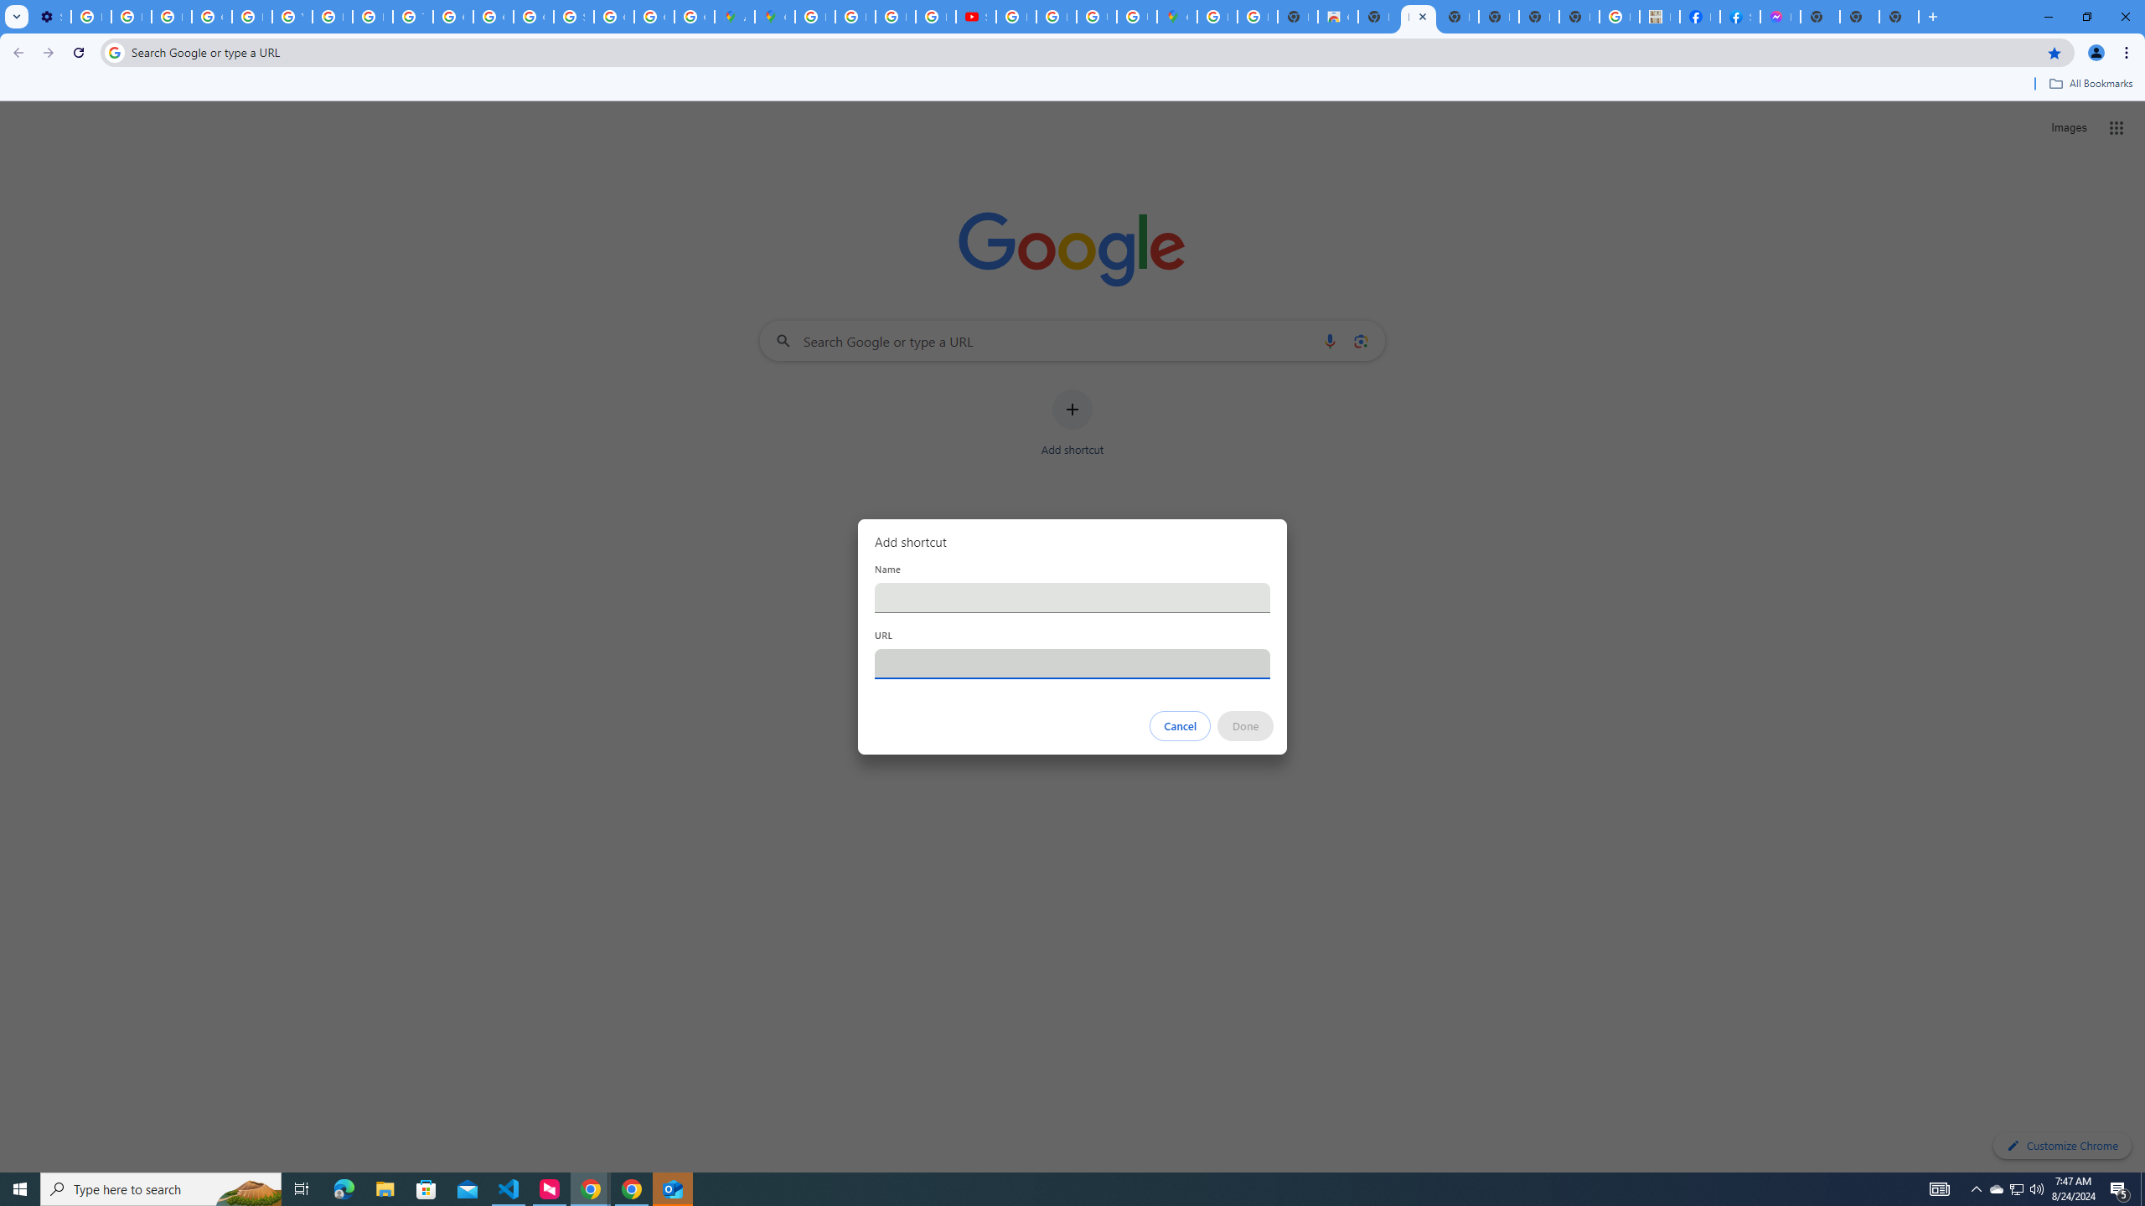 The image size is (2145, 1206). What do you see at coordinates (1699, 17) in the screenshot?
I see `Miley Cyrus | Facebook` at bounding box center [1699, 17].